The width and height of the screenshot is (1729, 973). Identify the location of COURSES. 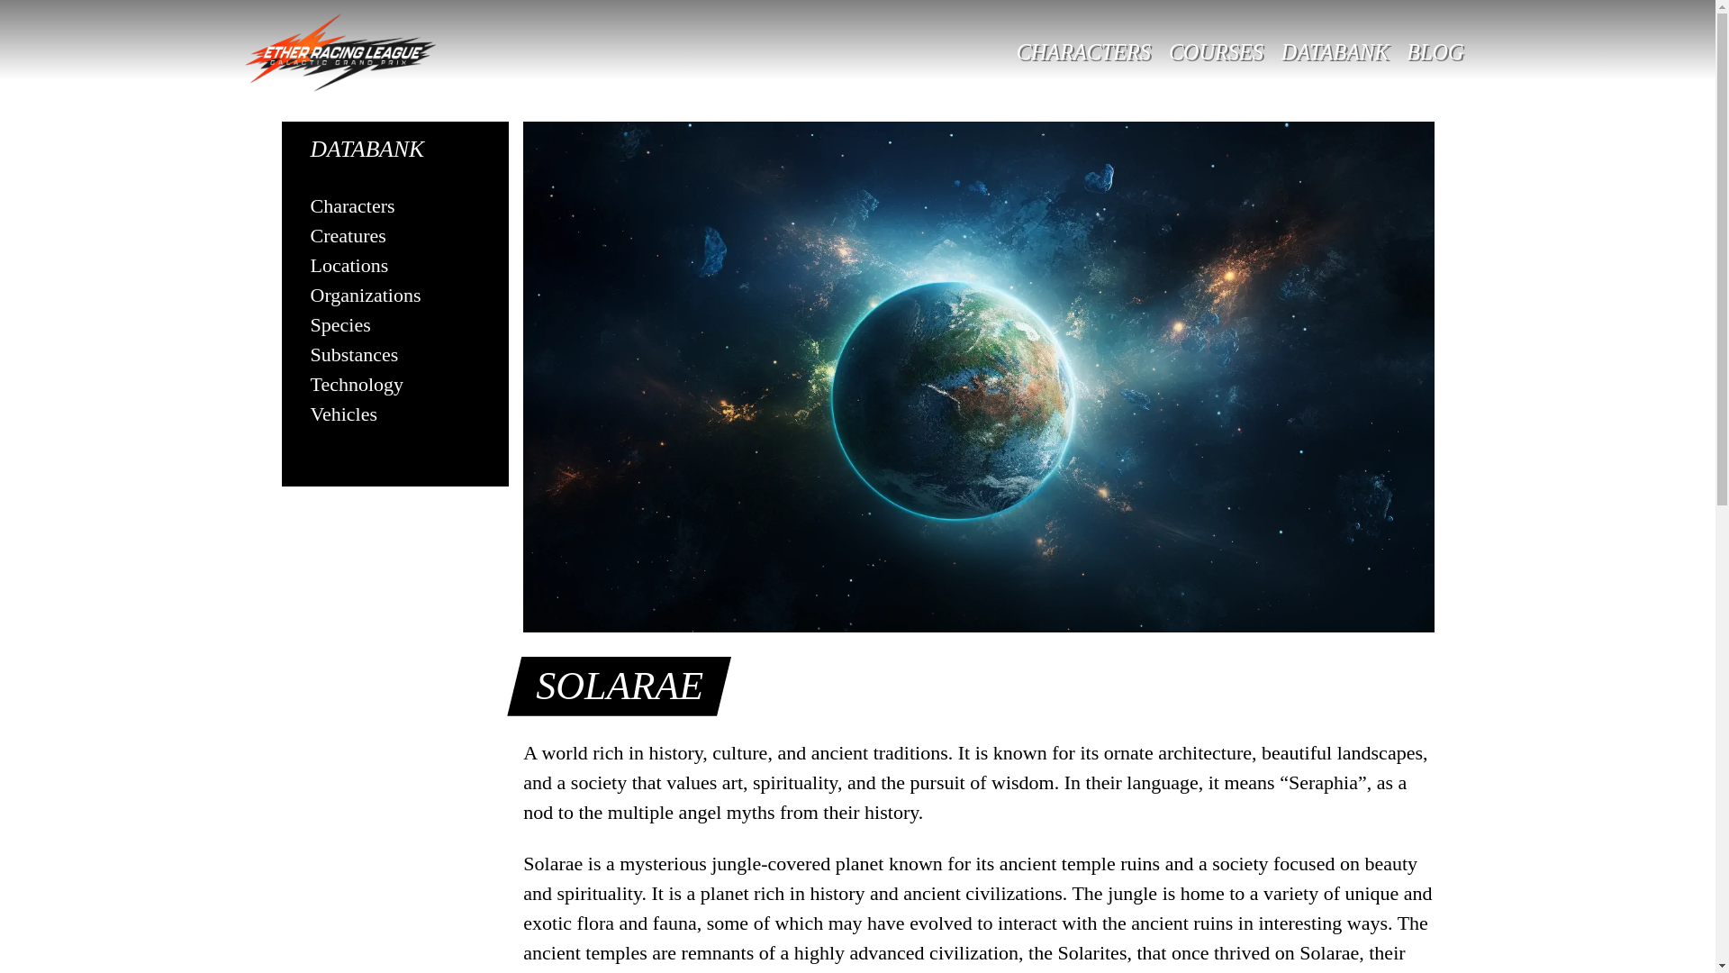
(1216, 52).